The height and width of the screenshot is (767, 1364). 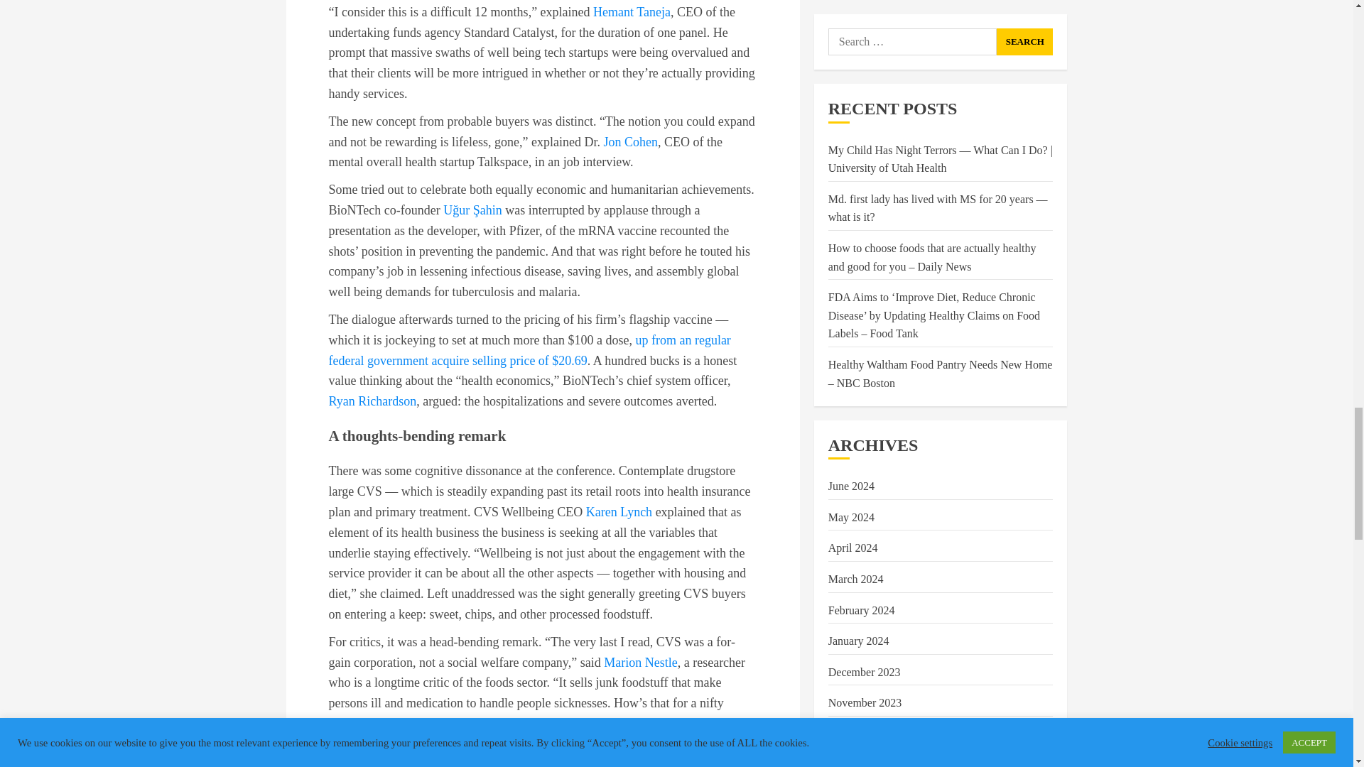 What do you see at coordinates (619, 511) in the screenshot?
I see `Karen Lynch` at bounding box center [619, 511].